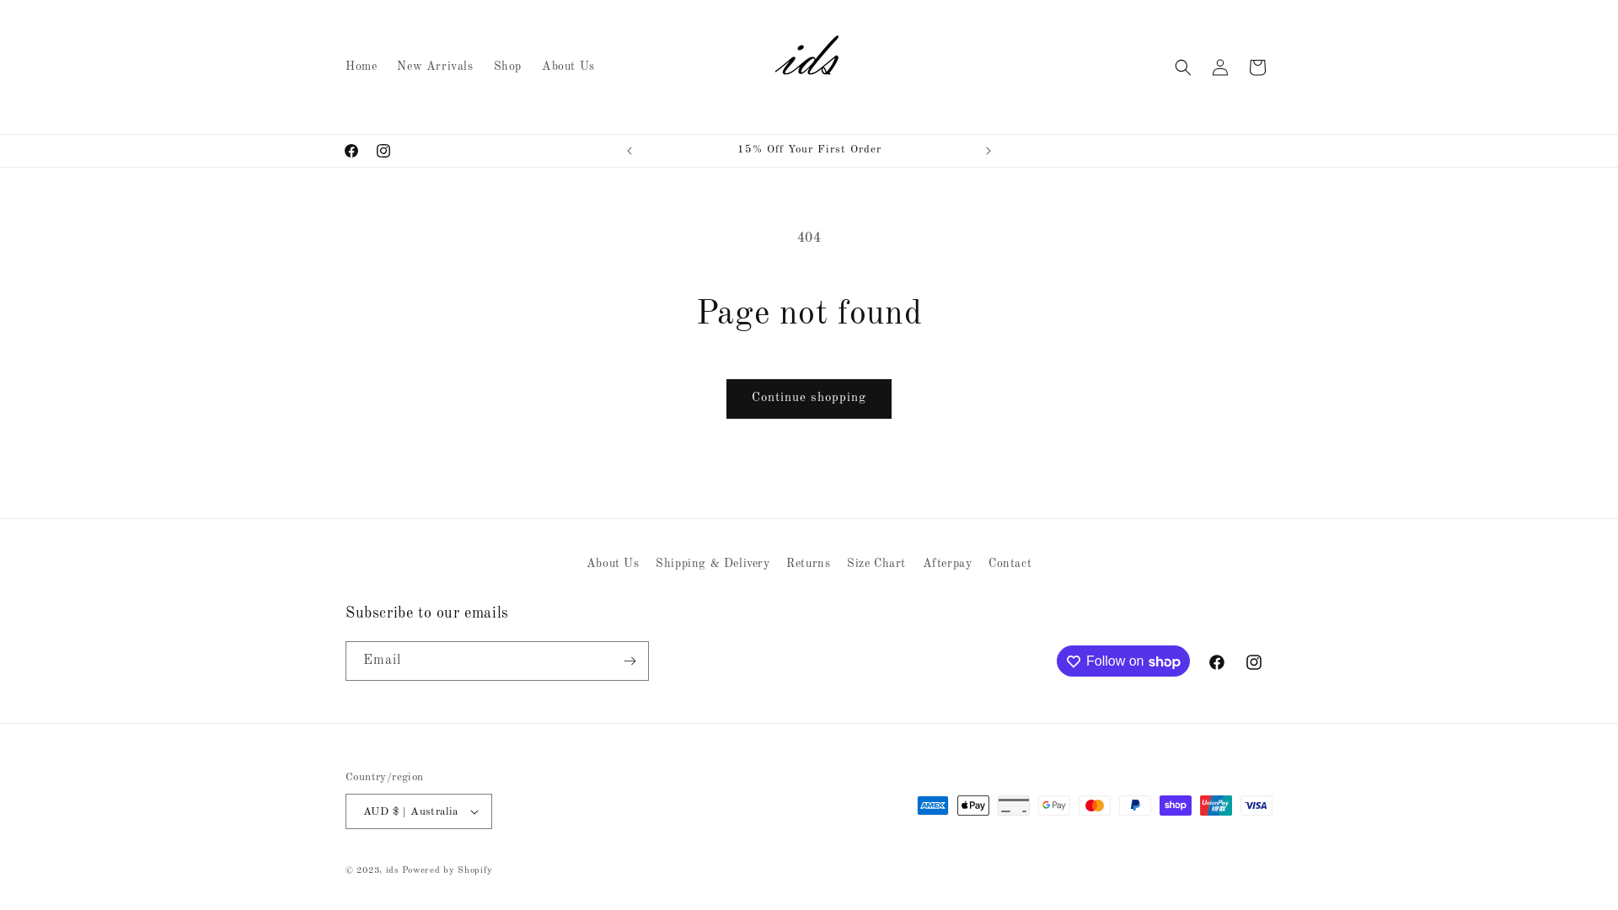 Image resolution: width=1618 pixels, height=910 pixels. What do you see at coordinates (447, 871) in the screenshot?
I see `Powered by Shopify` at bounding box center [447, 871].